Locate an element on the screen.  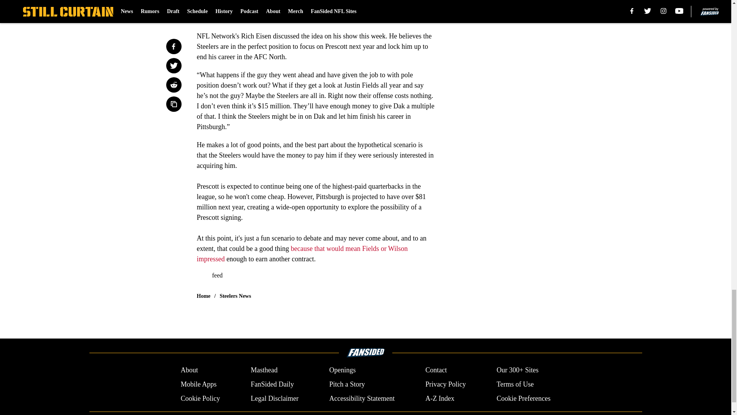
Openings is located at coordinates (342, 370).